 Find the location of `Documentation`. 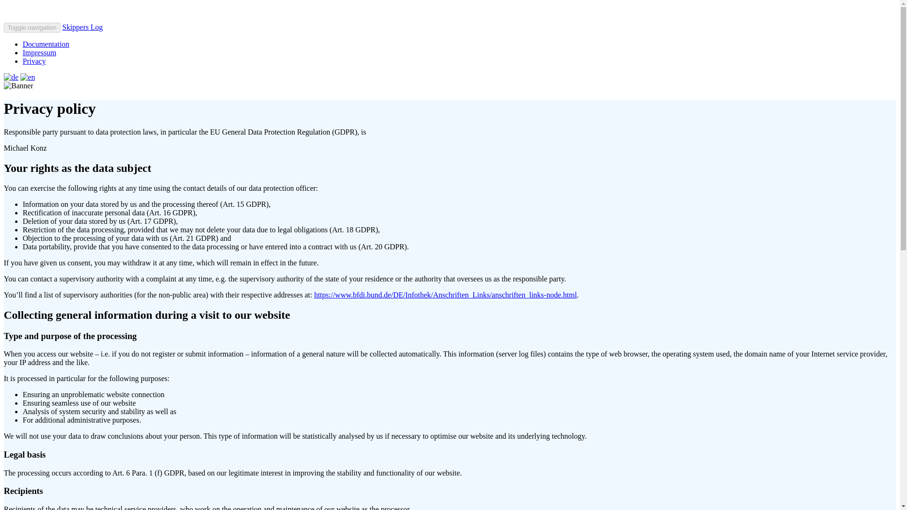

Documentation is located at coordinates (46, 44).